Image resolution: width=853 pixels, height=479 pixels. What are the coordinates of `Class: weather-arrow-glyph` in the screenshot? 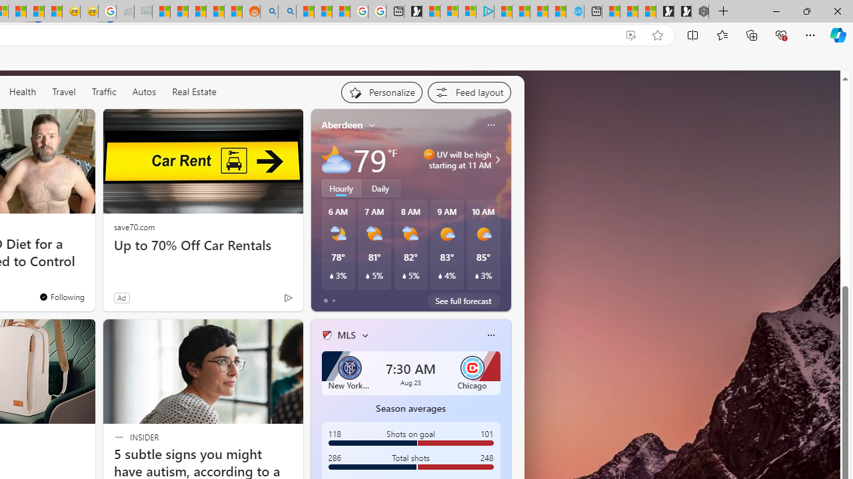 It's located at (497, 160).